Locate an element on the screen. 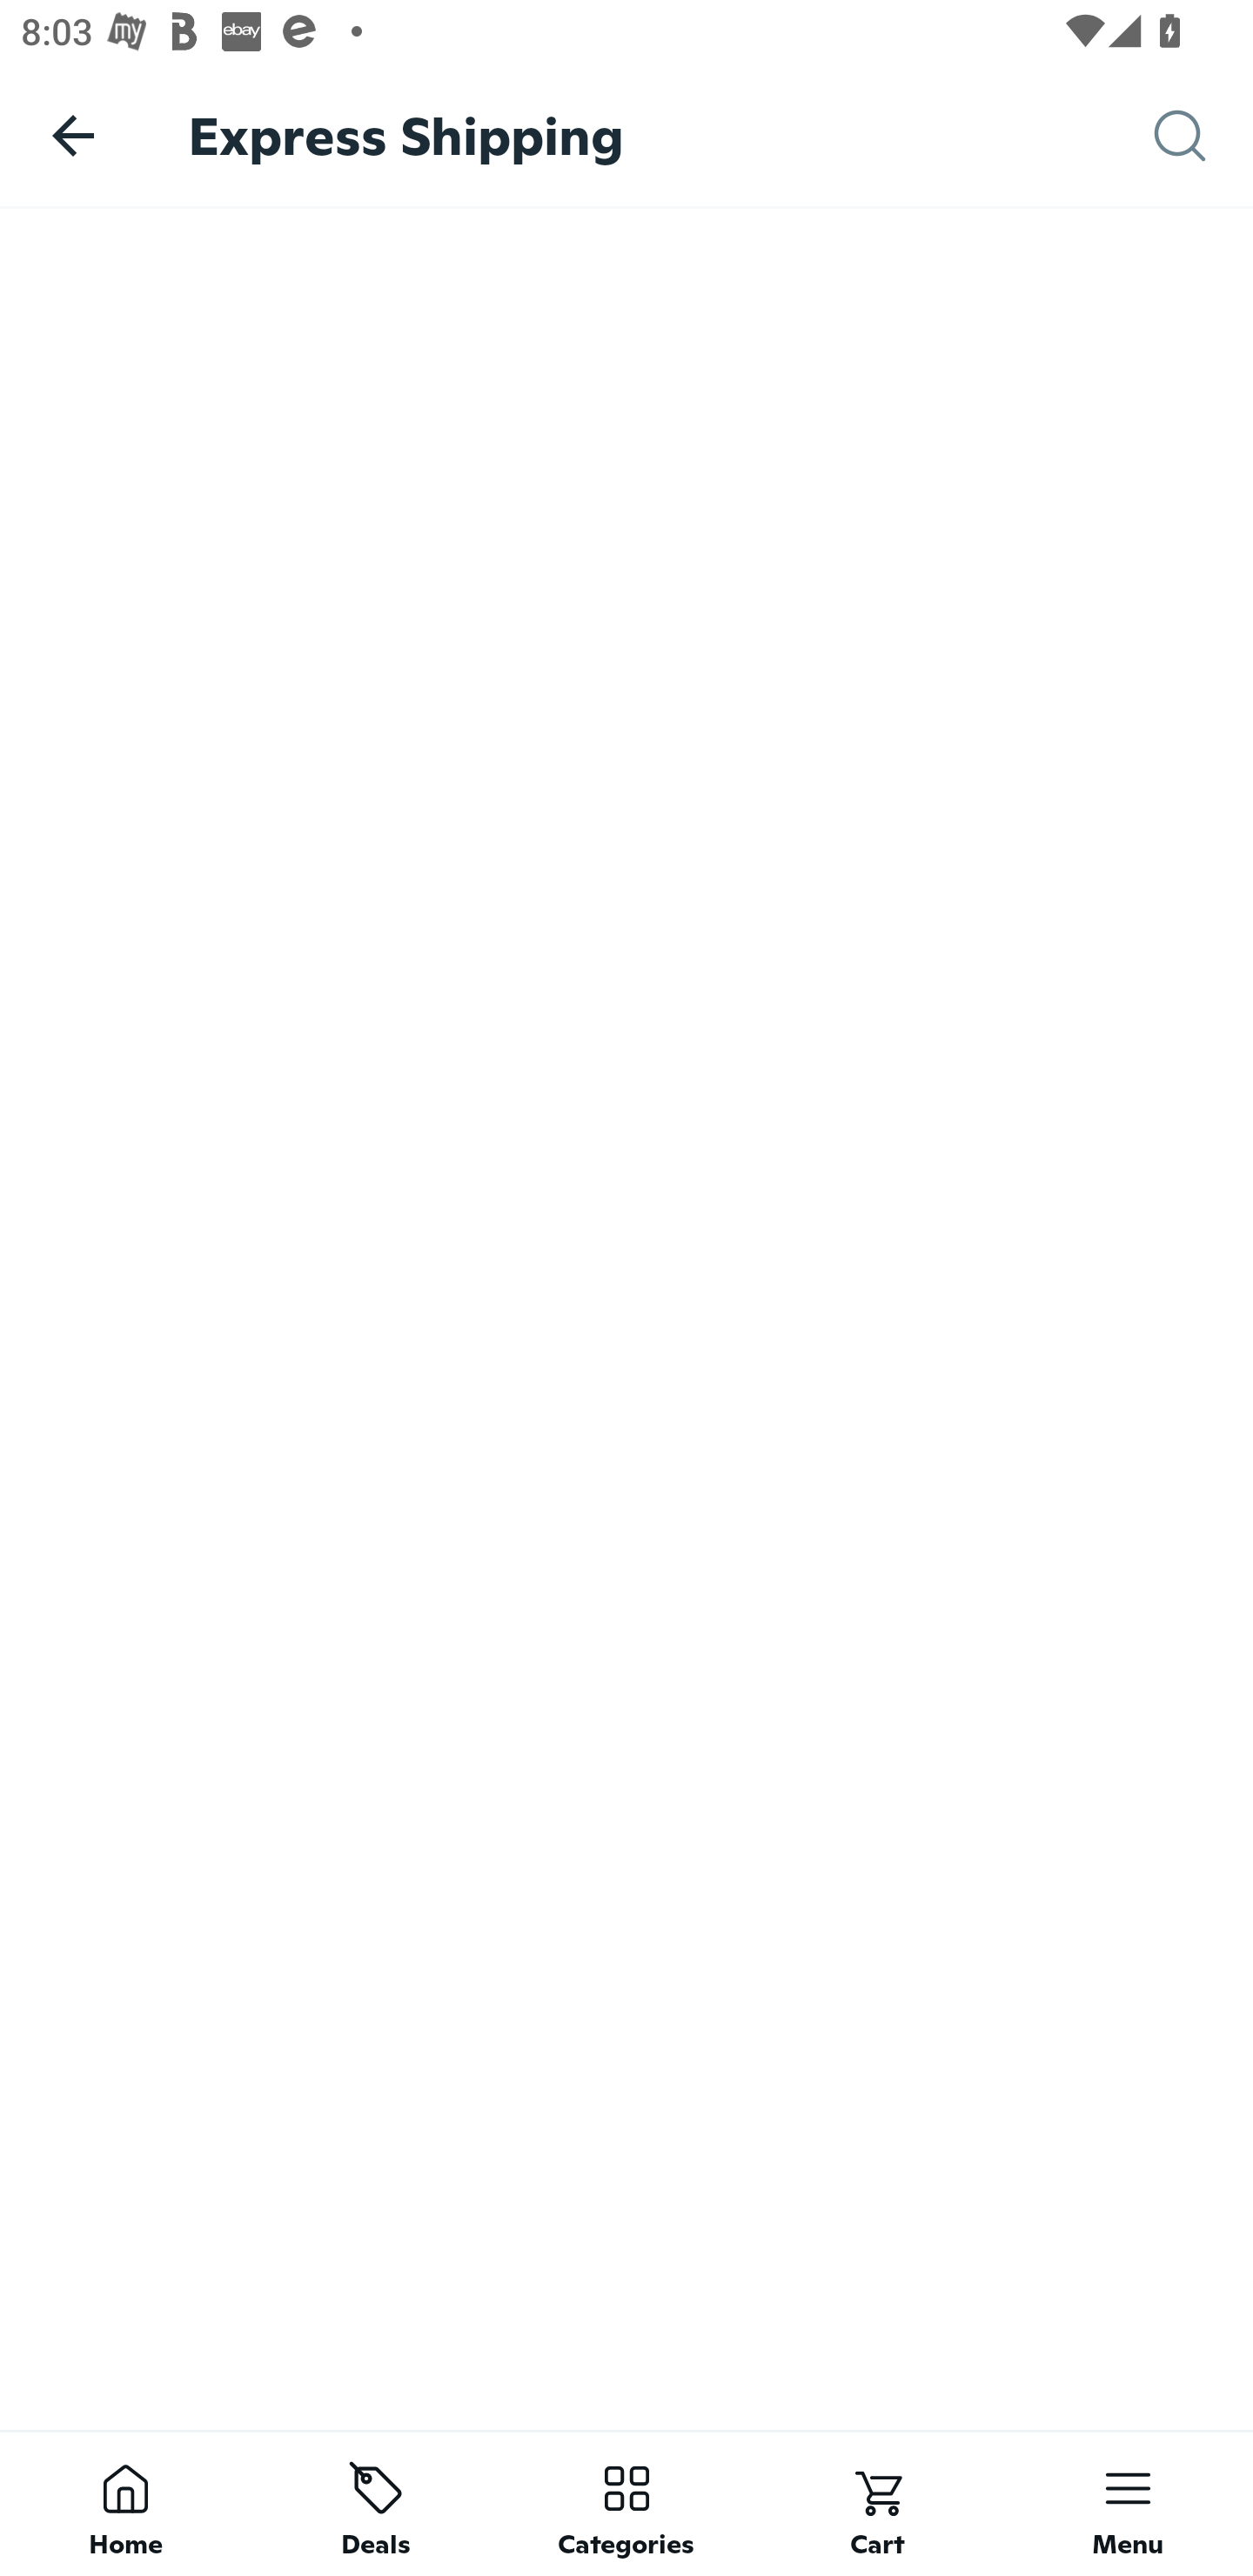  Menu is located at coordinates (1128, 2503).